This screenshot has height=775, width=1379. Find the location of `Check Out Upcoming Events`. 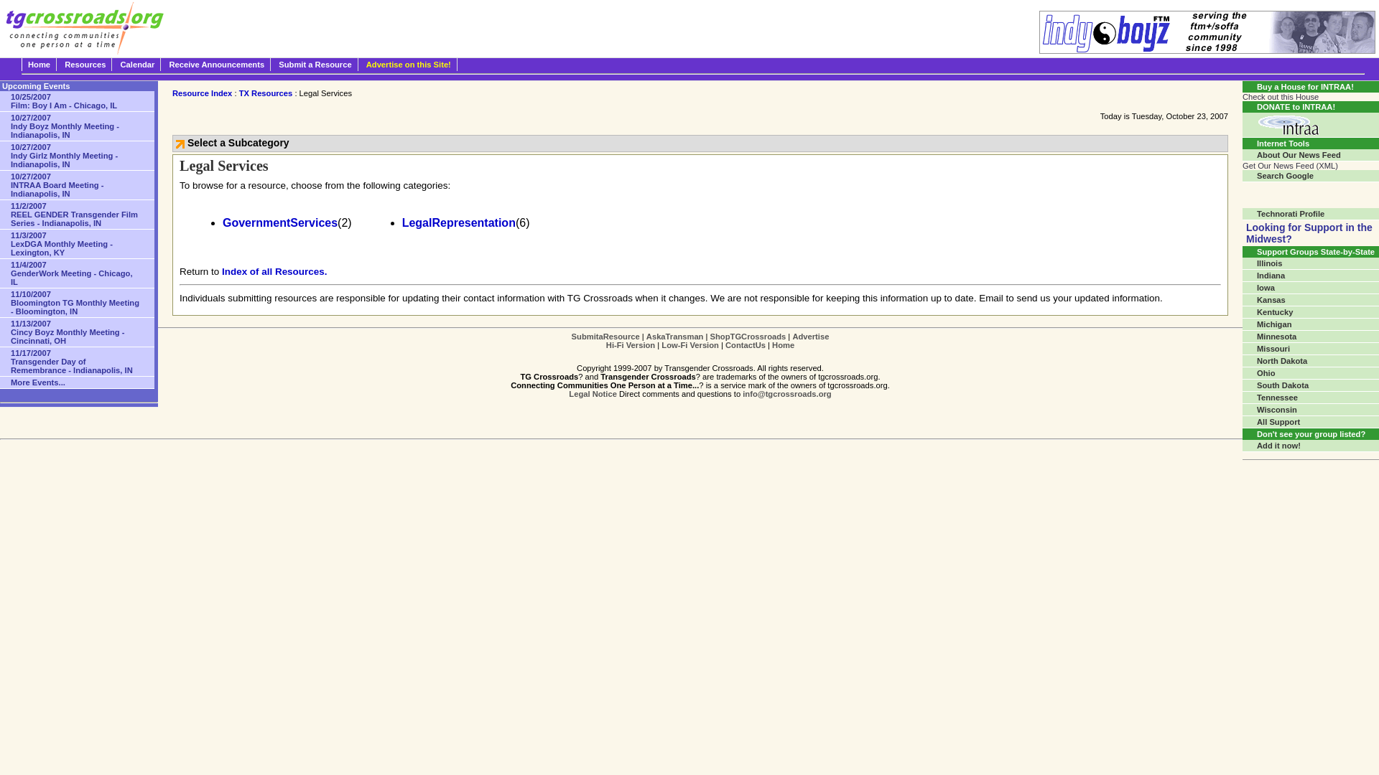

Check Out Upcoming Events is located at coordinates (138, 65).